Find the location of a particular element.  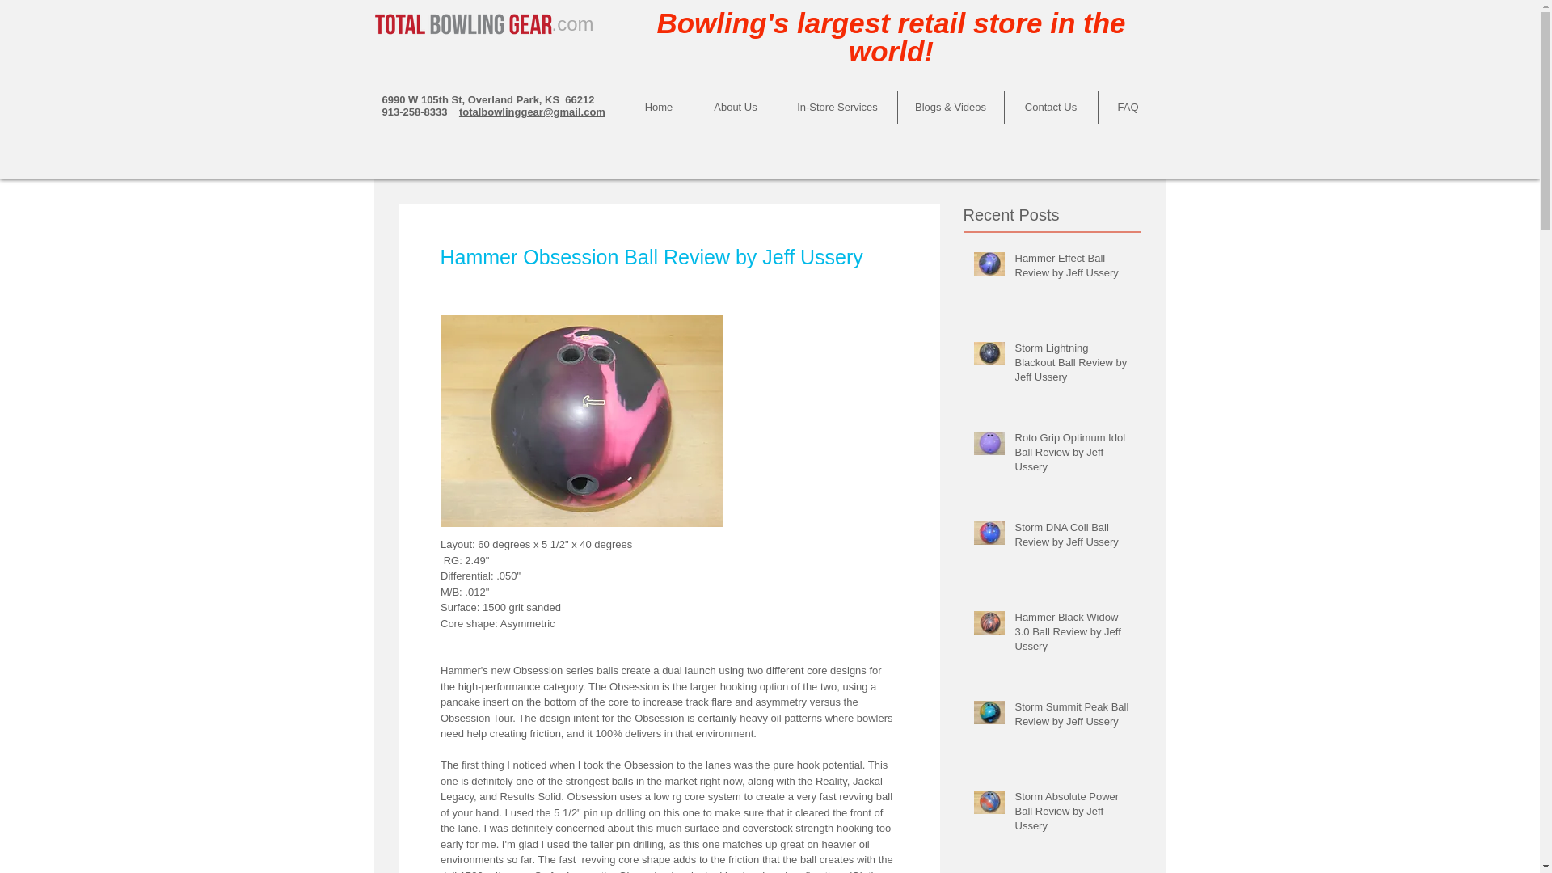

Hammer Effect Ball Review by Jeff Ussery is located at coordinates (1073, 269).